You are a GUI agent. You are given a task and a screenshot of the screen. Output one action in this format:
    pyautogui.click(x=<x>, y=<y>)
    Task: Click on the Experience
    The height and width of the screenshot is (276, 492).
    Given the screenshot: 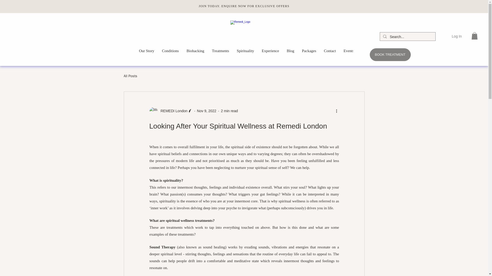 What is the action you would take?
    pyautogui.click(x=270, y=55)
    